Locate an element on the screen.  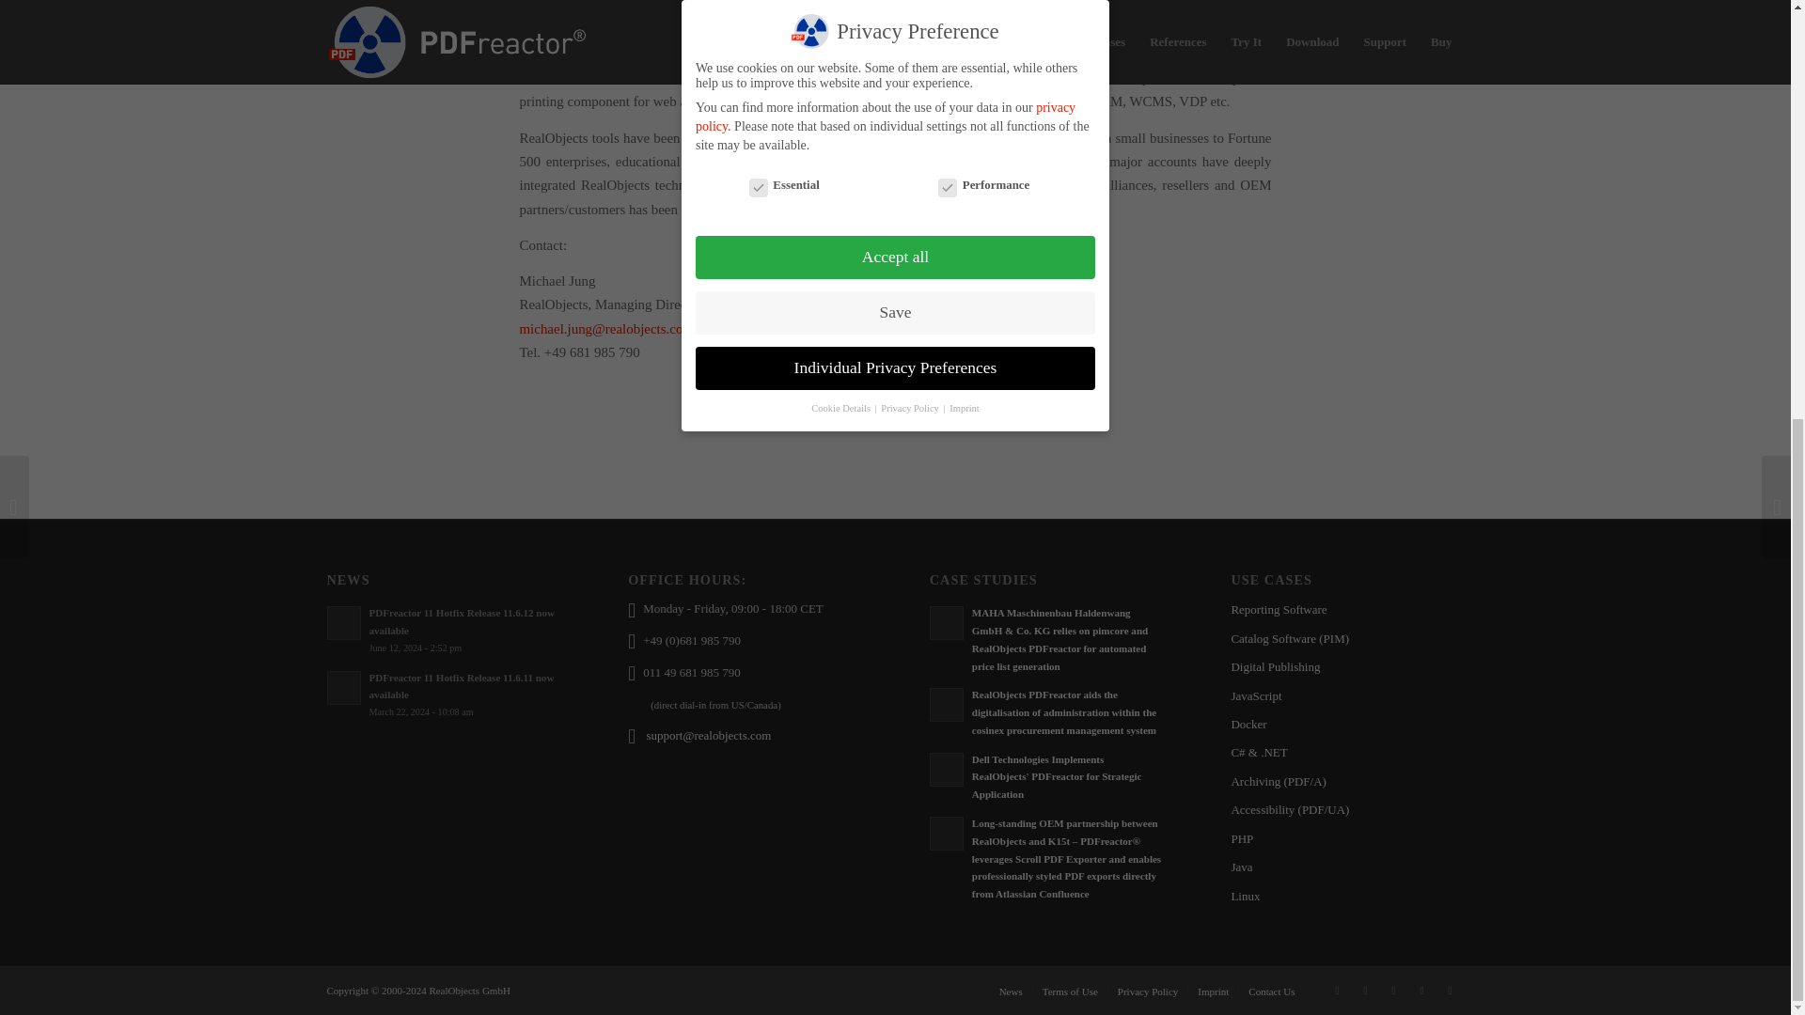
LinkedIn is located at coordinates (1393, 991).